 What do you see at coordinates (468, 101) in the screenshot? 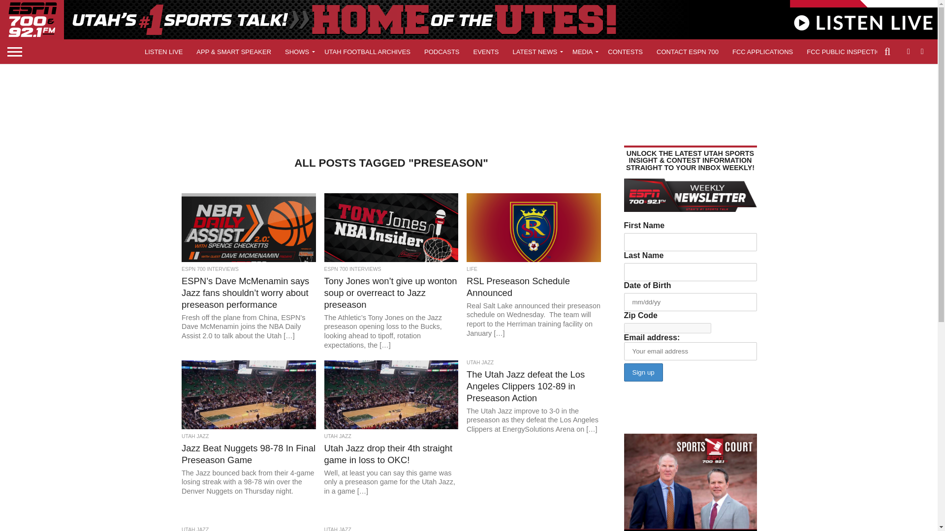
I see `Advertisement` at bounding box center [468, 101].